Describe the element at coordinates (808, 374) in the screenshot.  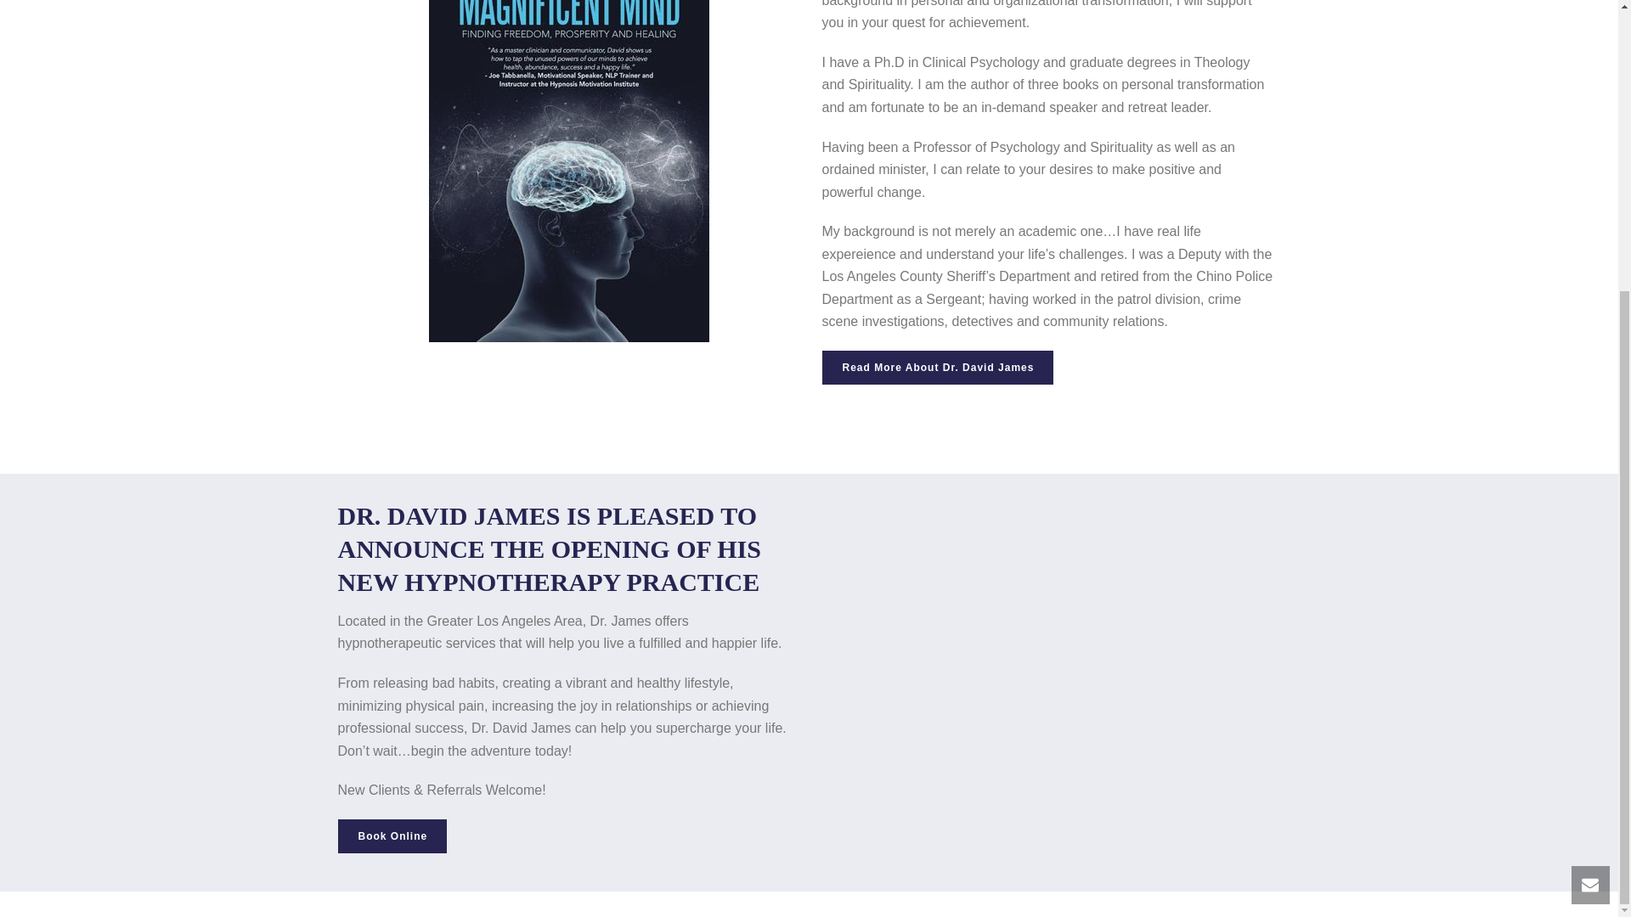
I see `Subscribe` at that location.